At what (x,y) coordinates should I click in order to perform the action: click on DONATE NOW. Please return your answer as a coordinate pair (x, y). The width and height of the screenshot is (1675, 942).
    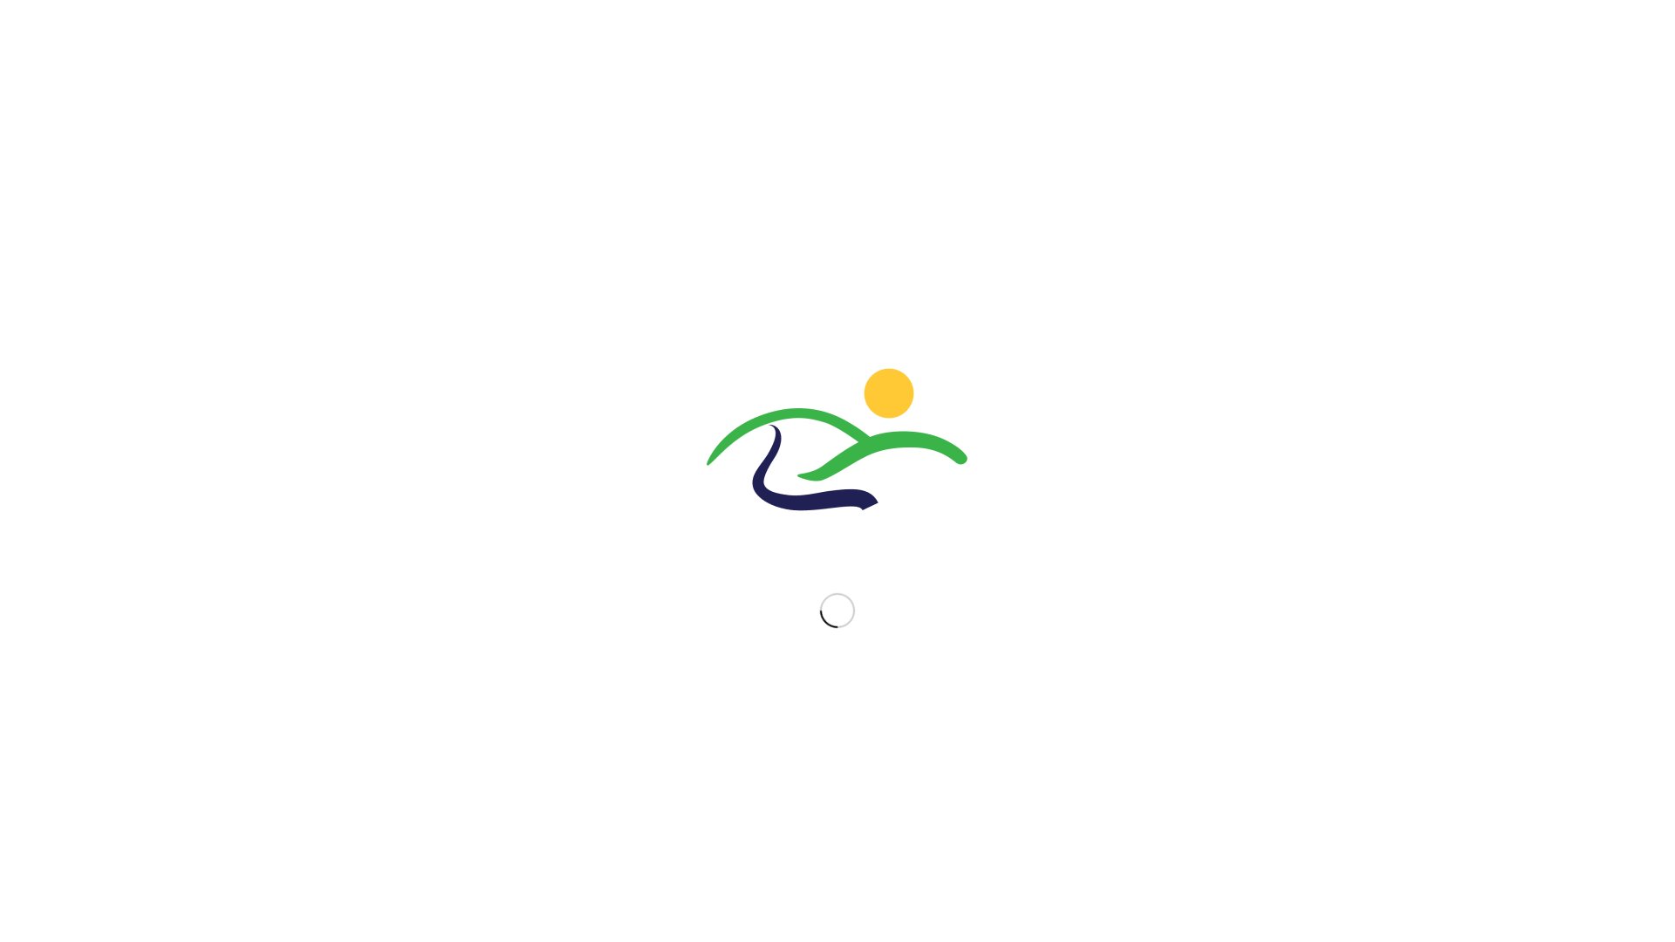
    Looking at the image, I should click on (1201, 13).